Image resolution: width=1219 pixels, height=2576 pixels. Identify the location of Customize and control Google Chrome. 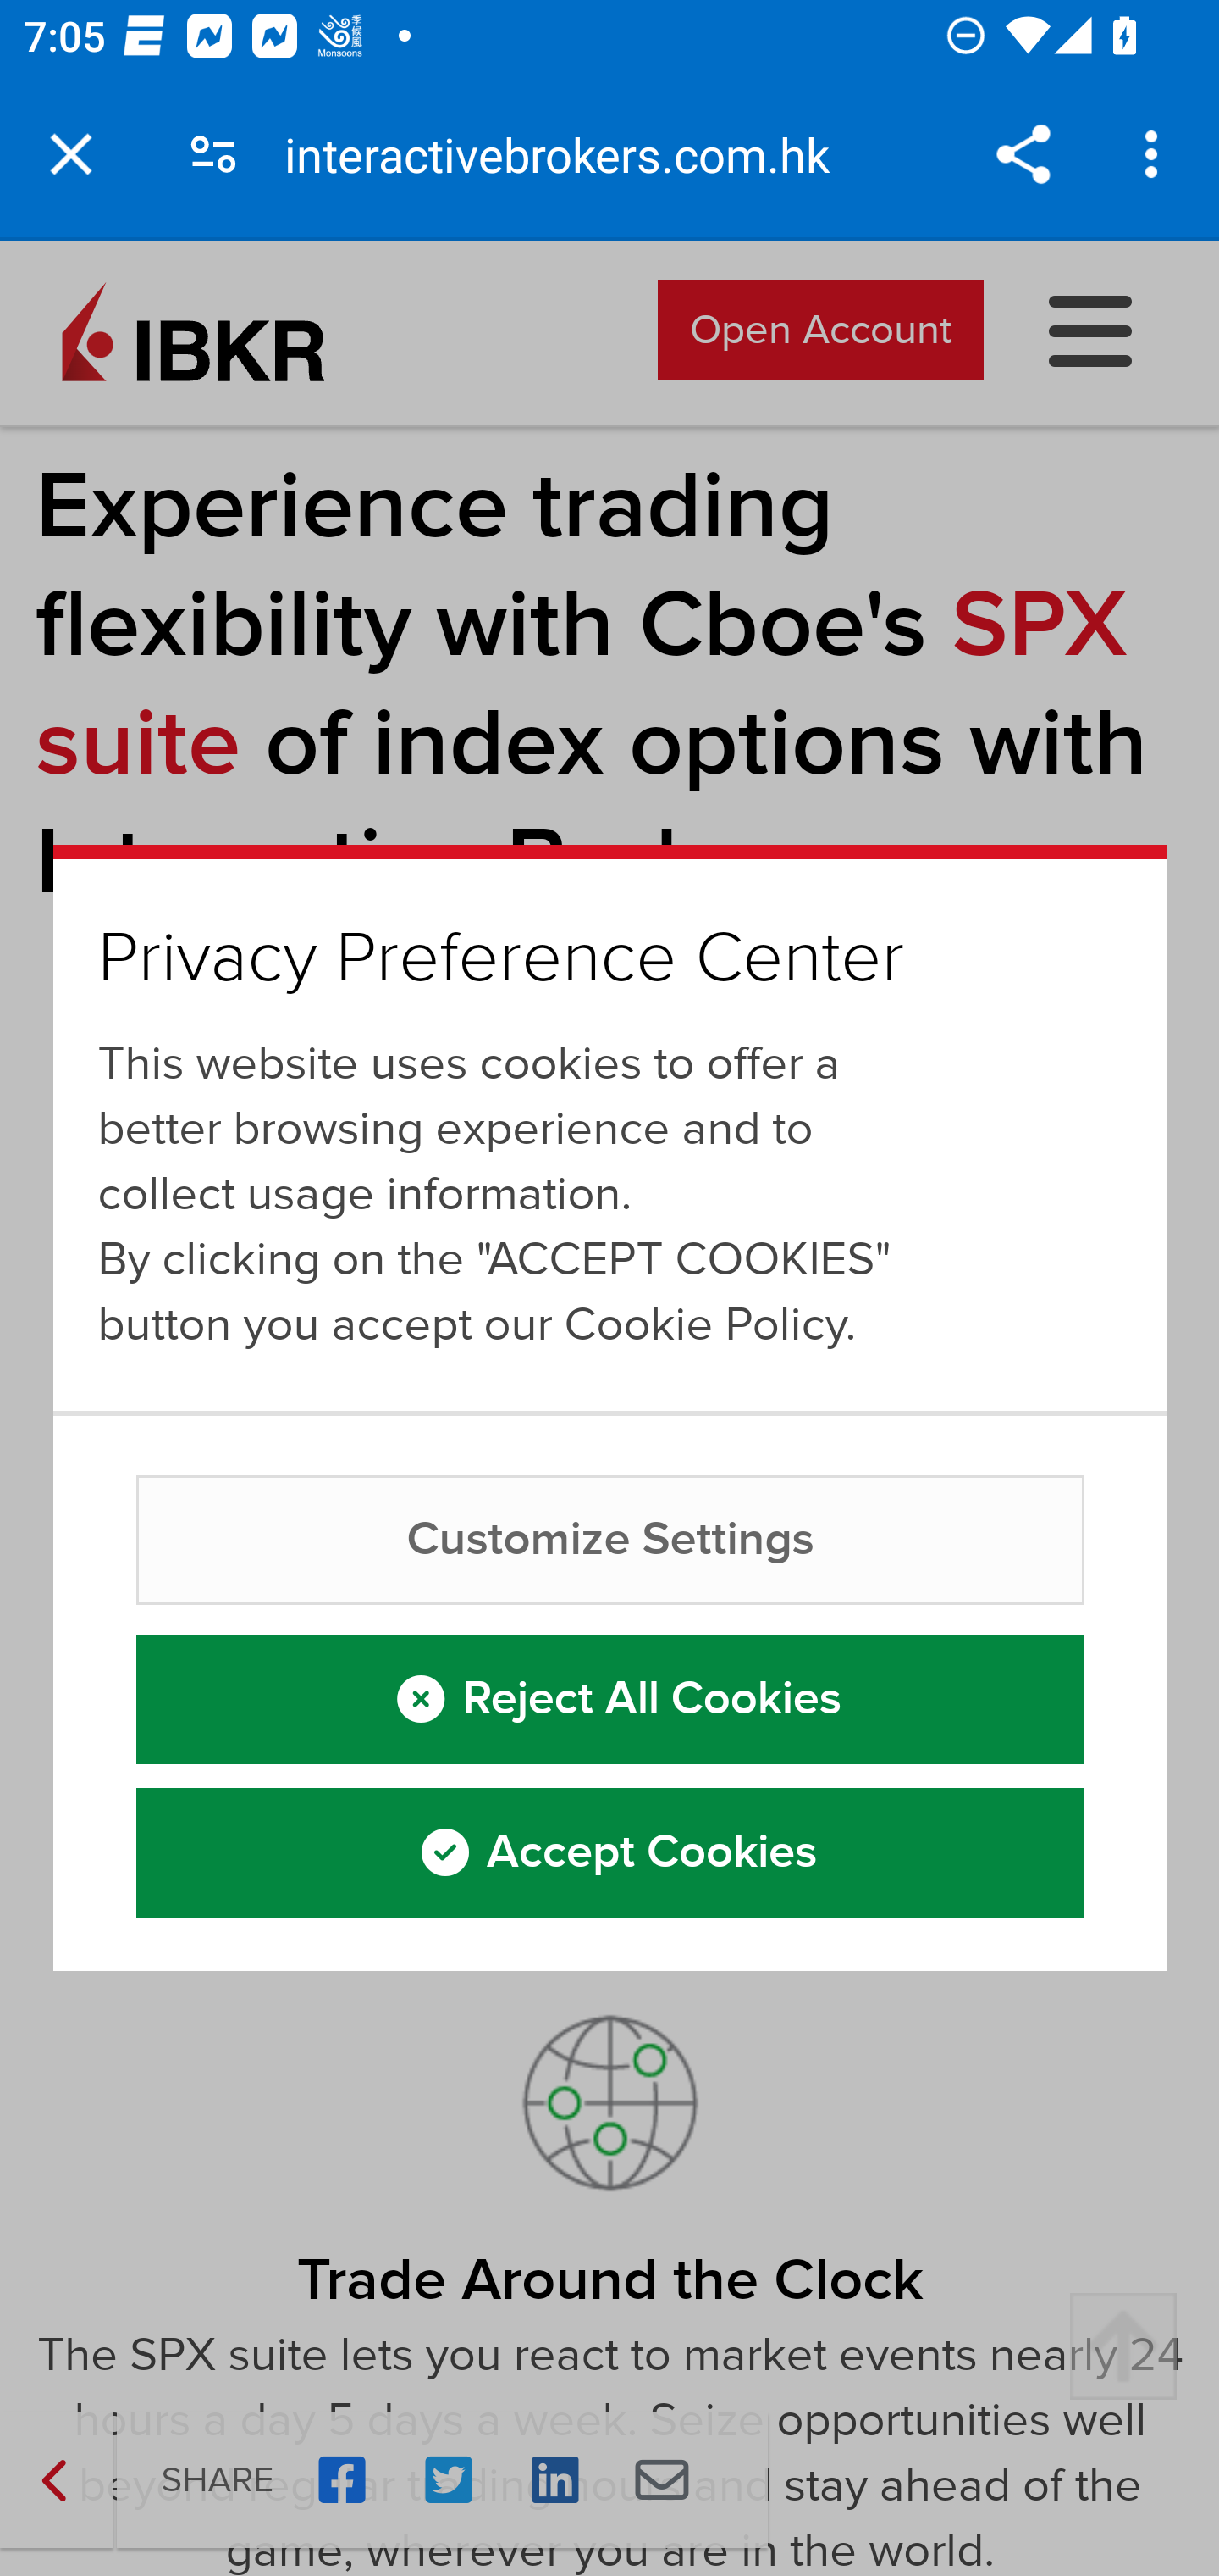
(1156, 154).